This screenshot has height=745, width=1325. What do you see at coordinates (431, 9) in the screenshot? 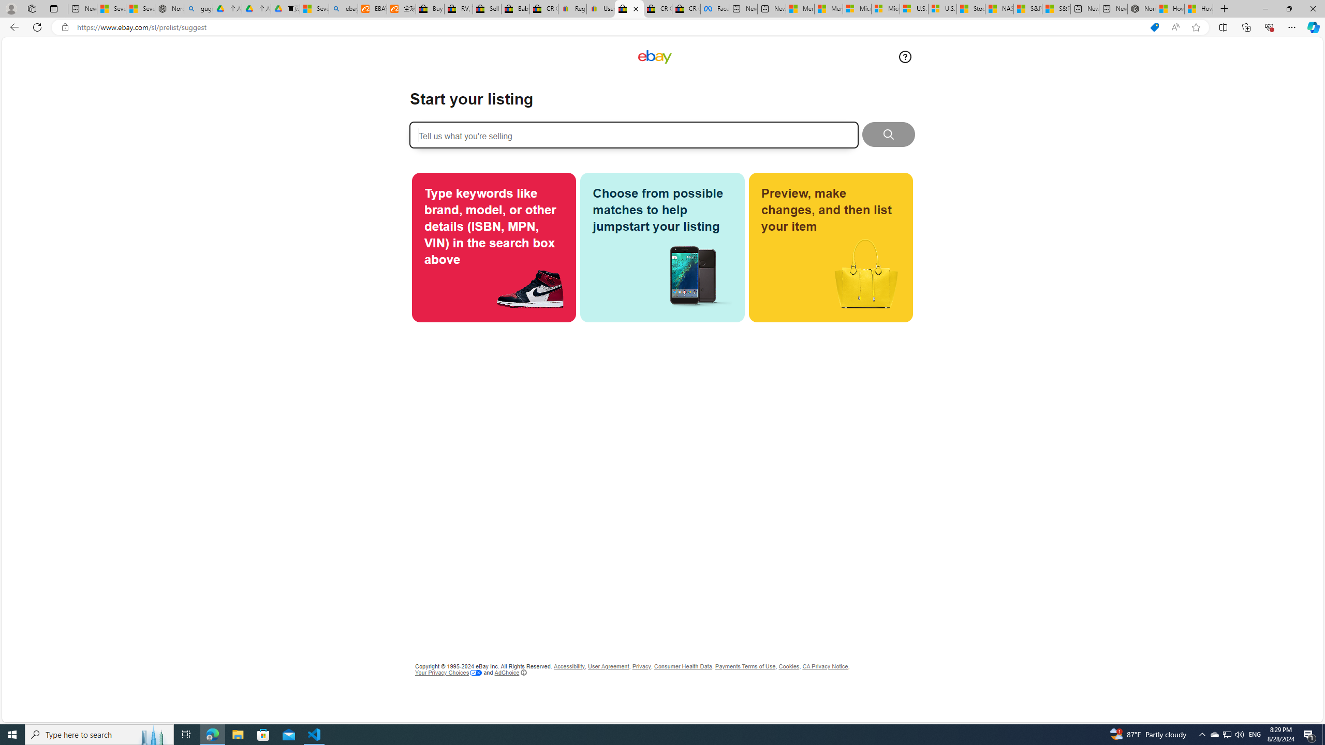
I see `Buy Auto Parts & Accessories | eBay` at bounding box center [431, 9].